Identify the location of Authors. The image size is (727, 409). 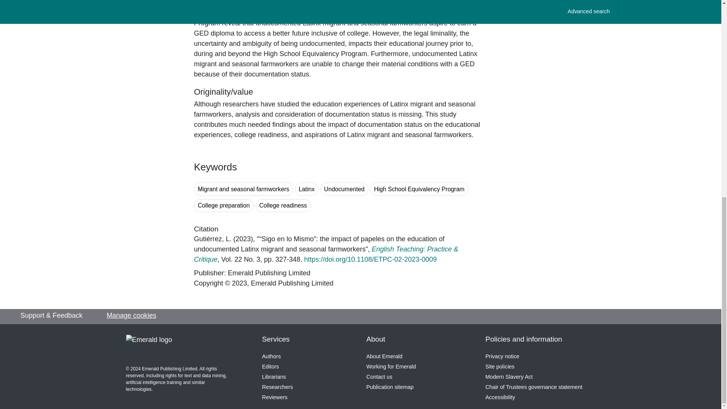
(271, 356).